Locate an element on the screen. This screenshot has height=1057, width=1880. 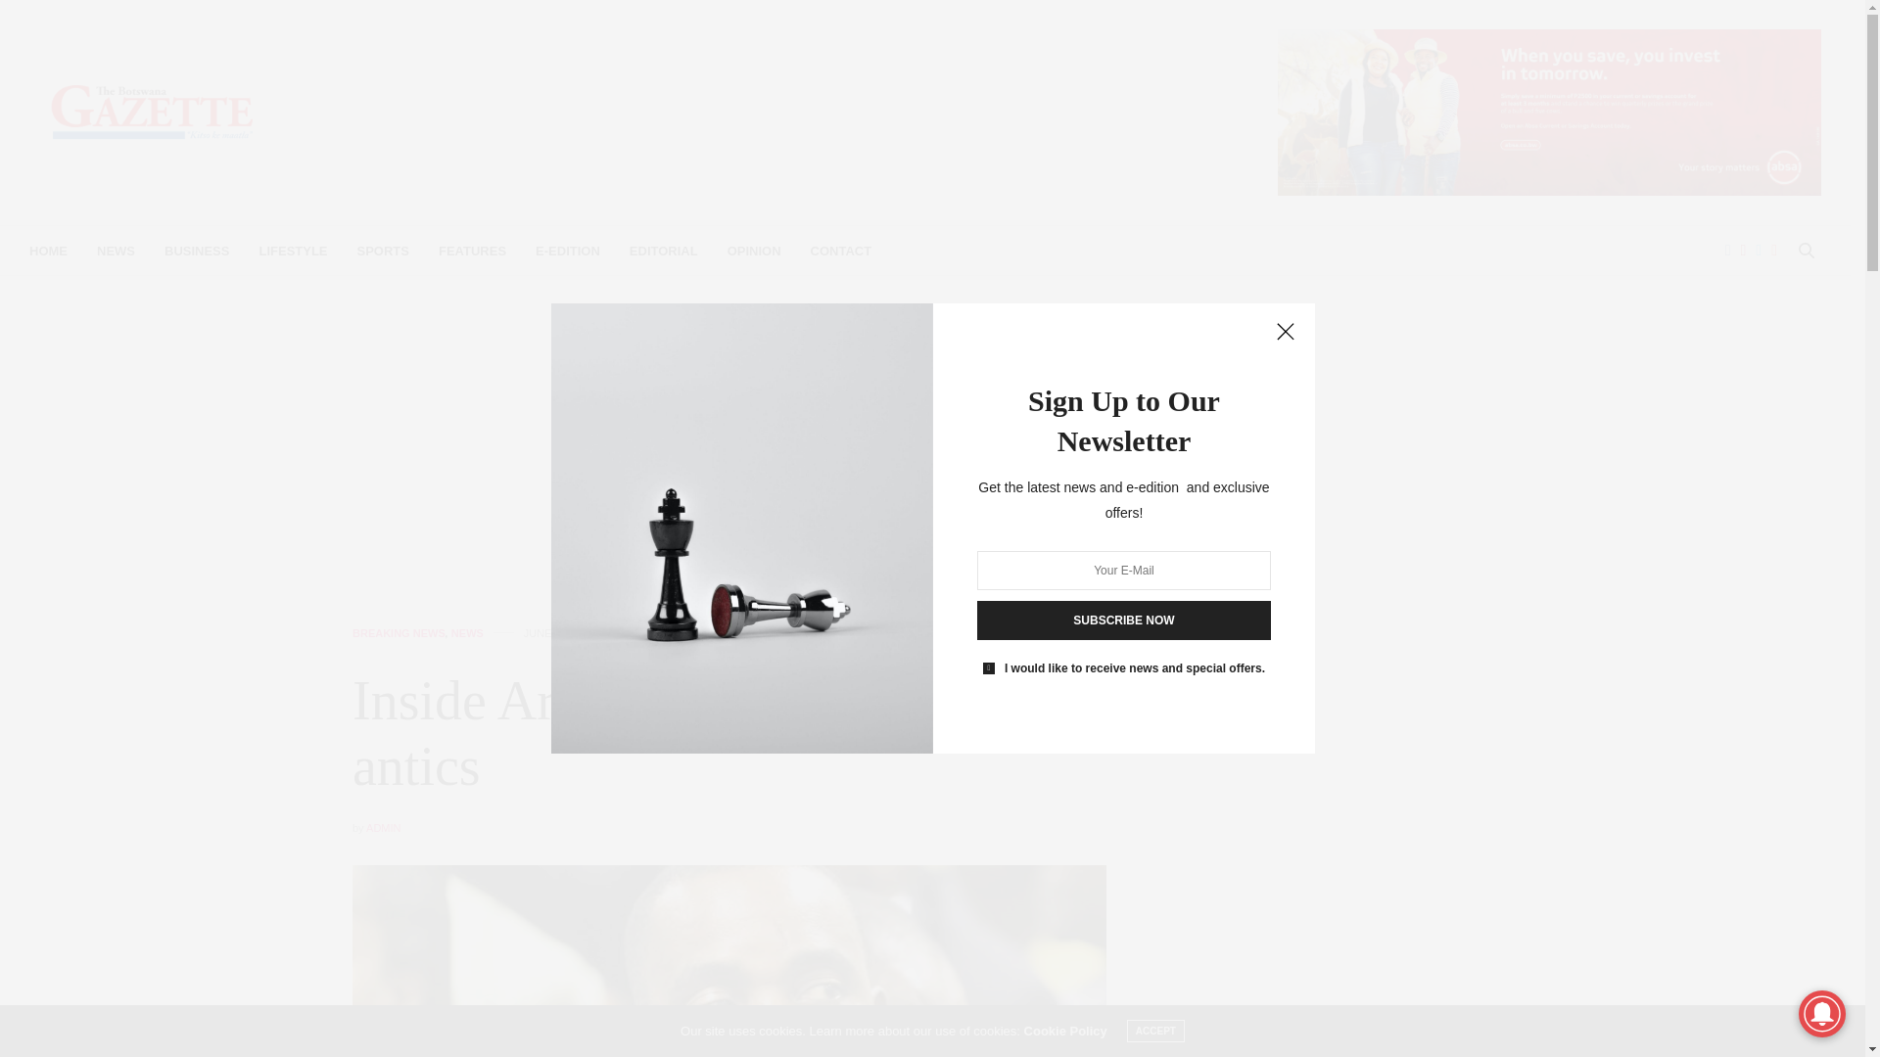
BREAKING NEWS is located at coordinates (399, 633).